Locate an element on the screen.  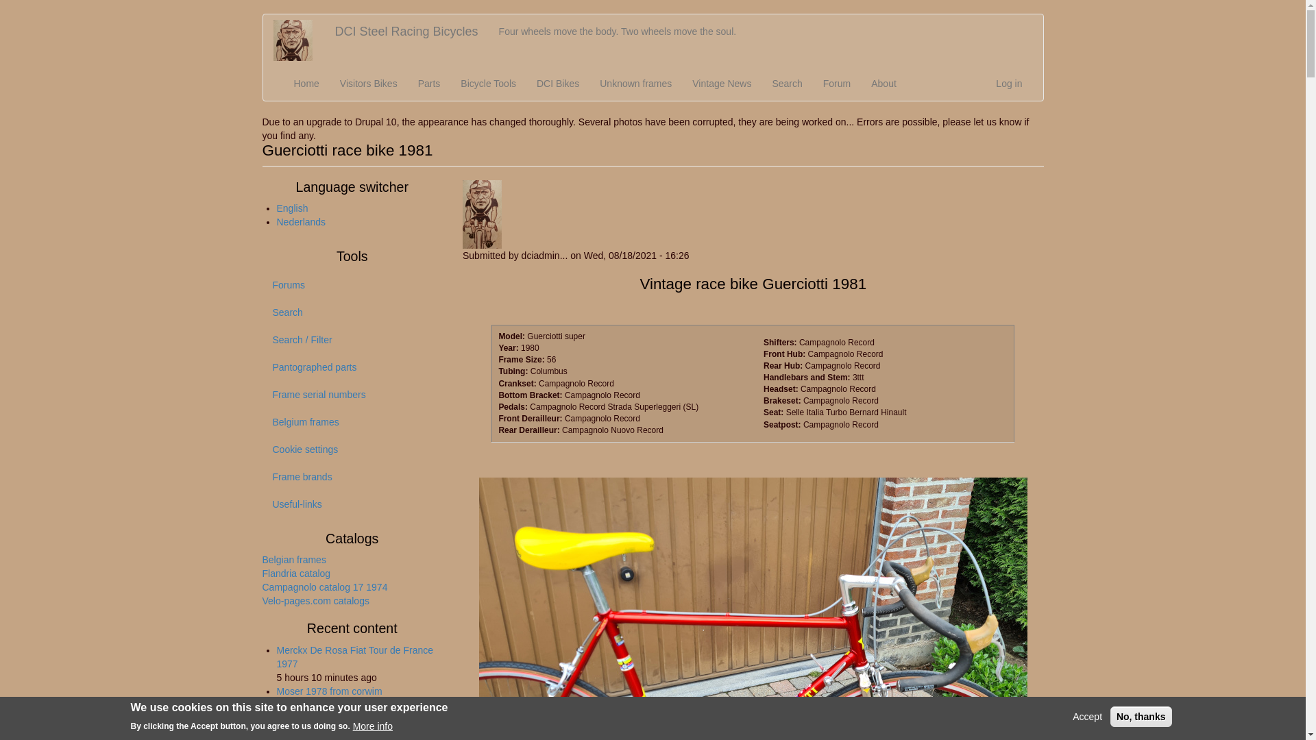
Parts is located at coordinates (429, 84).